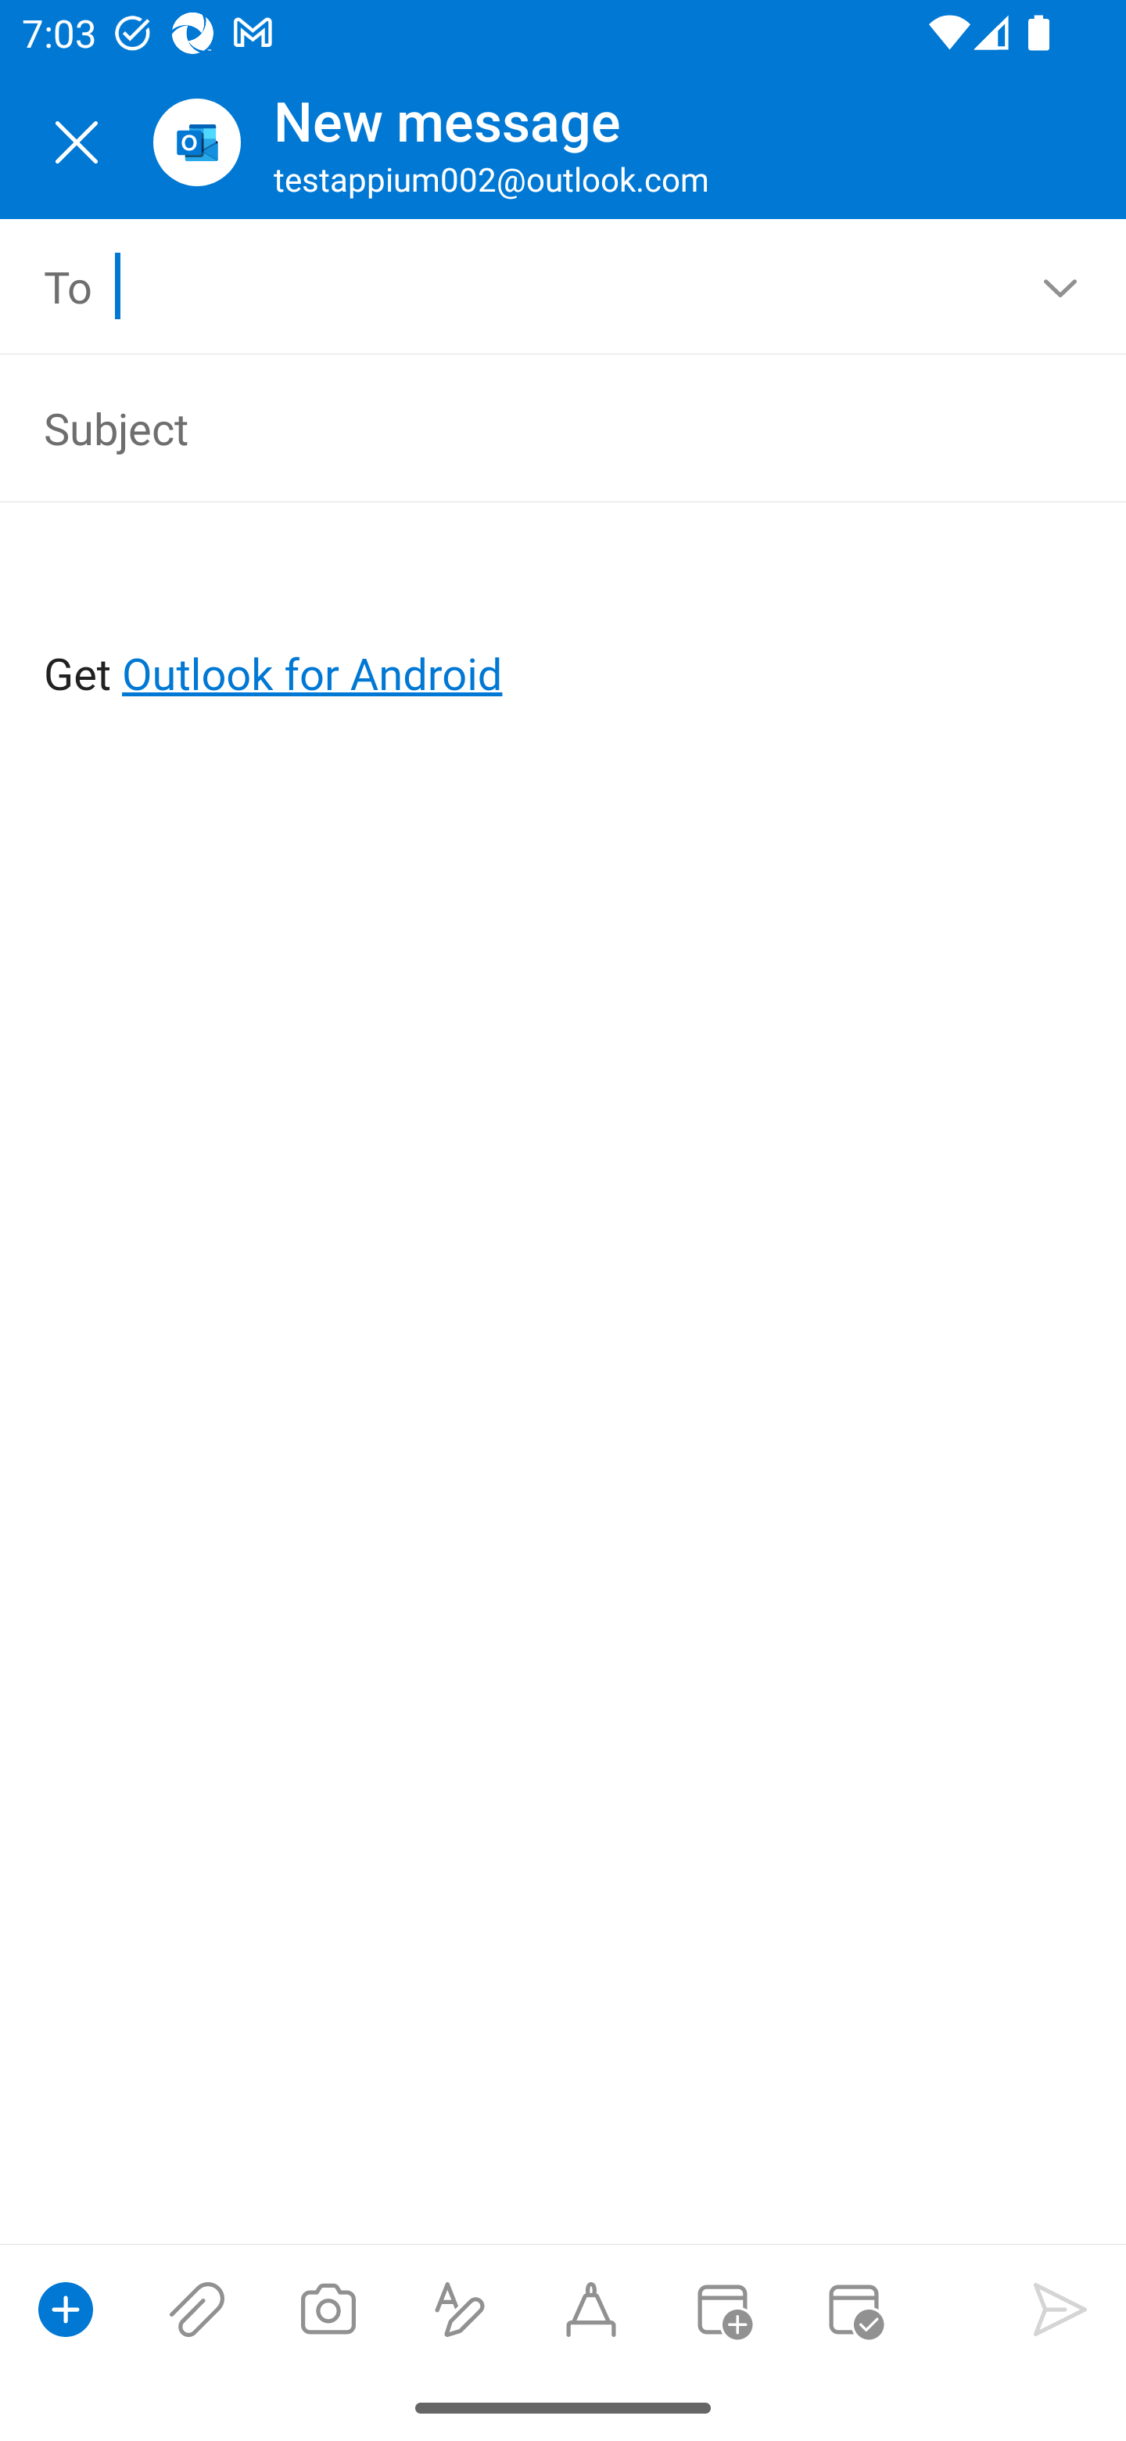 The width and height of the screenshot is (1126, 2441). I want to click on Send, so click(1060, 2309).